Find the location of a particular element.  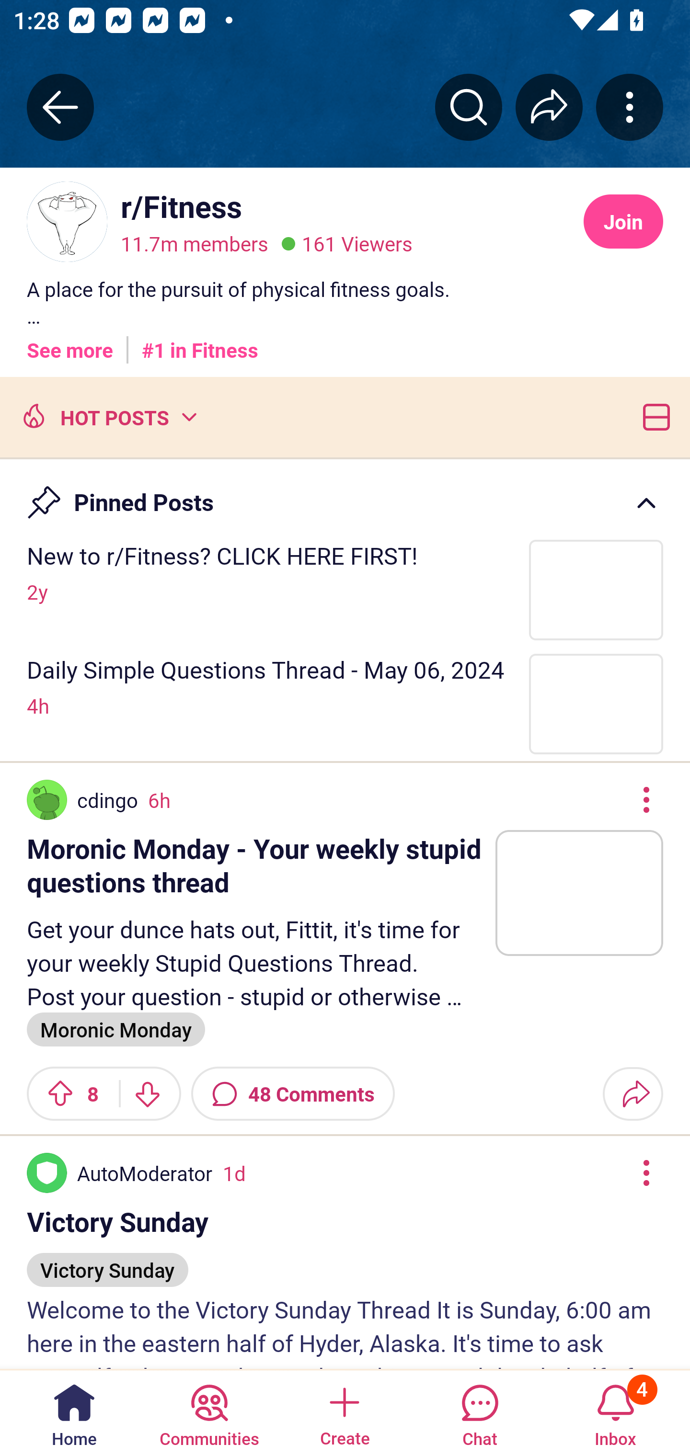

Moronic Monday is located at coordinates (116, 1029).